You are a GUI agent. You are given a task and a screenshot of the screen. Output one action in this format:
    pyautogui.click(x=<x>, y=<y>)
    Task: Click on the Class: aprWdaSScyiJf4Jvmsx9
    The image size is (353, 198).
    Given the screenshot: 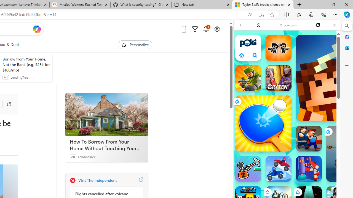 What is the action you would take?
    pyautogui.click(x=242, y=55)
    